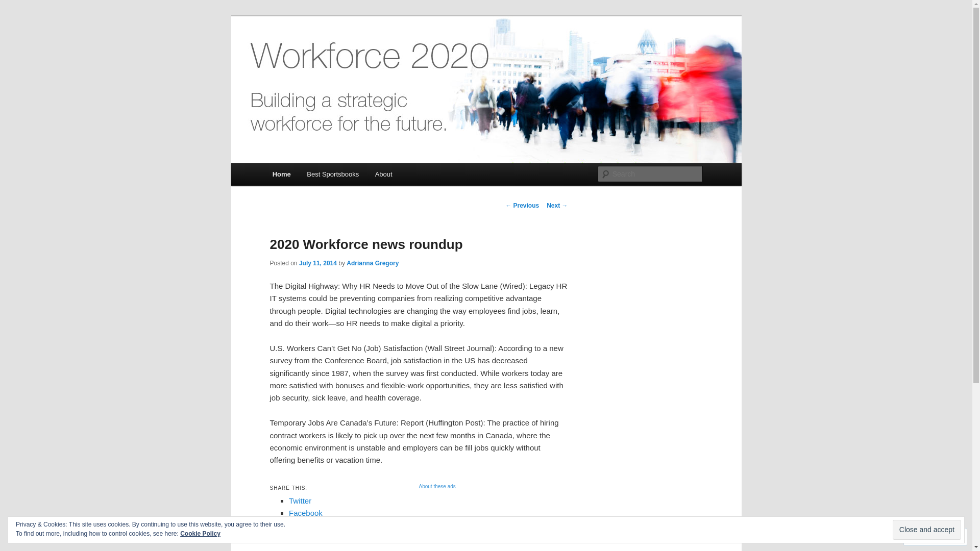  What do you see at coordinates (459, 487) in the screenshot?
I see `About these ads` at bounding box center [459, 487].